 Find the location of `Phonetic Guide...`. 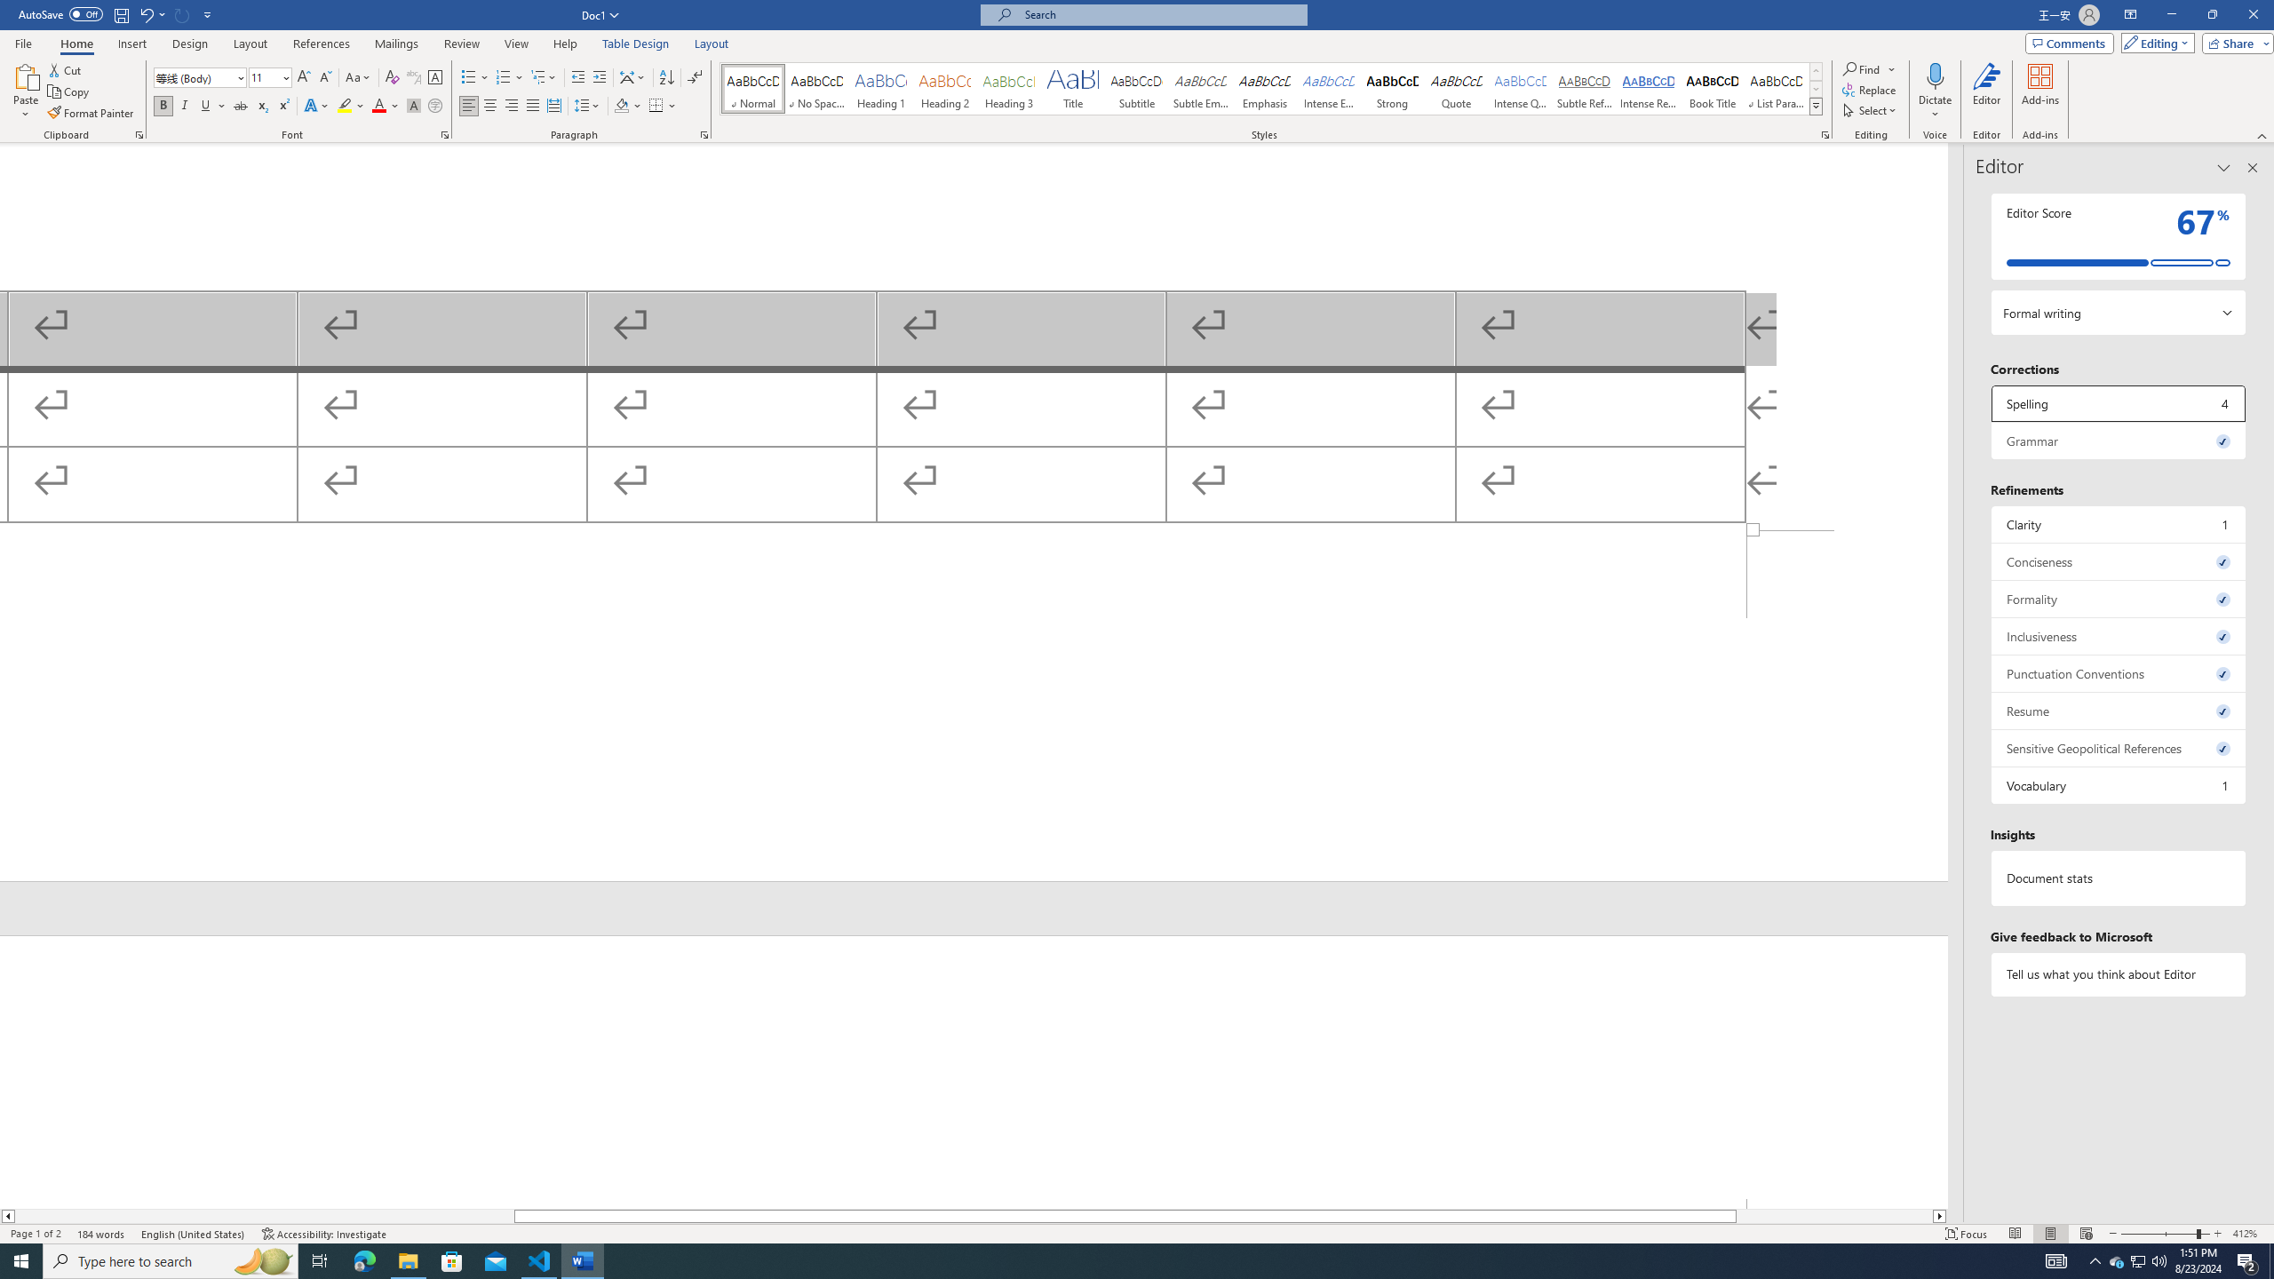

Phonetic Guide... is located at coordinates (414, 78).